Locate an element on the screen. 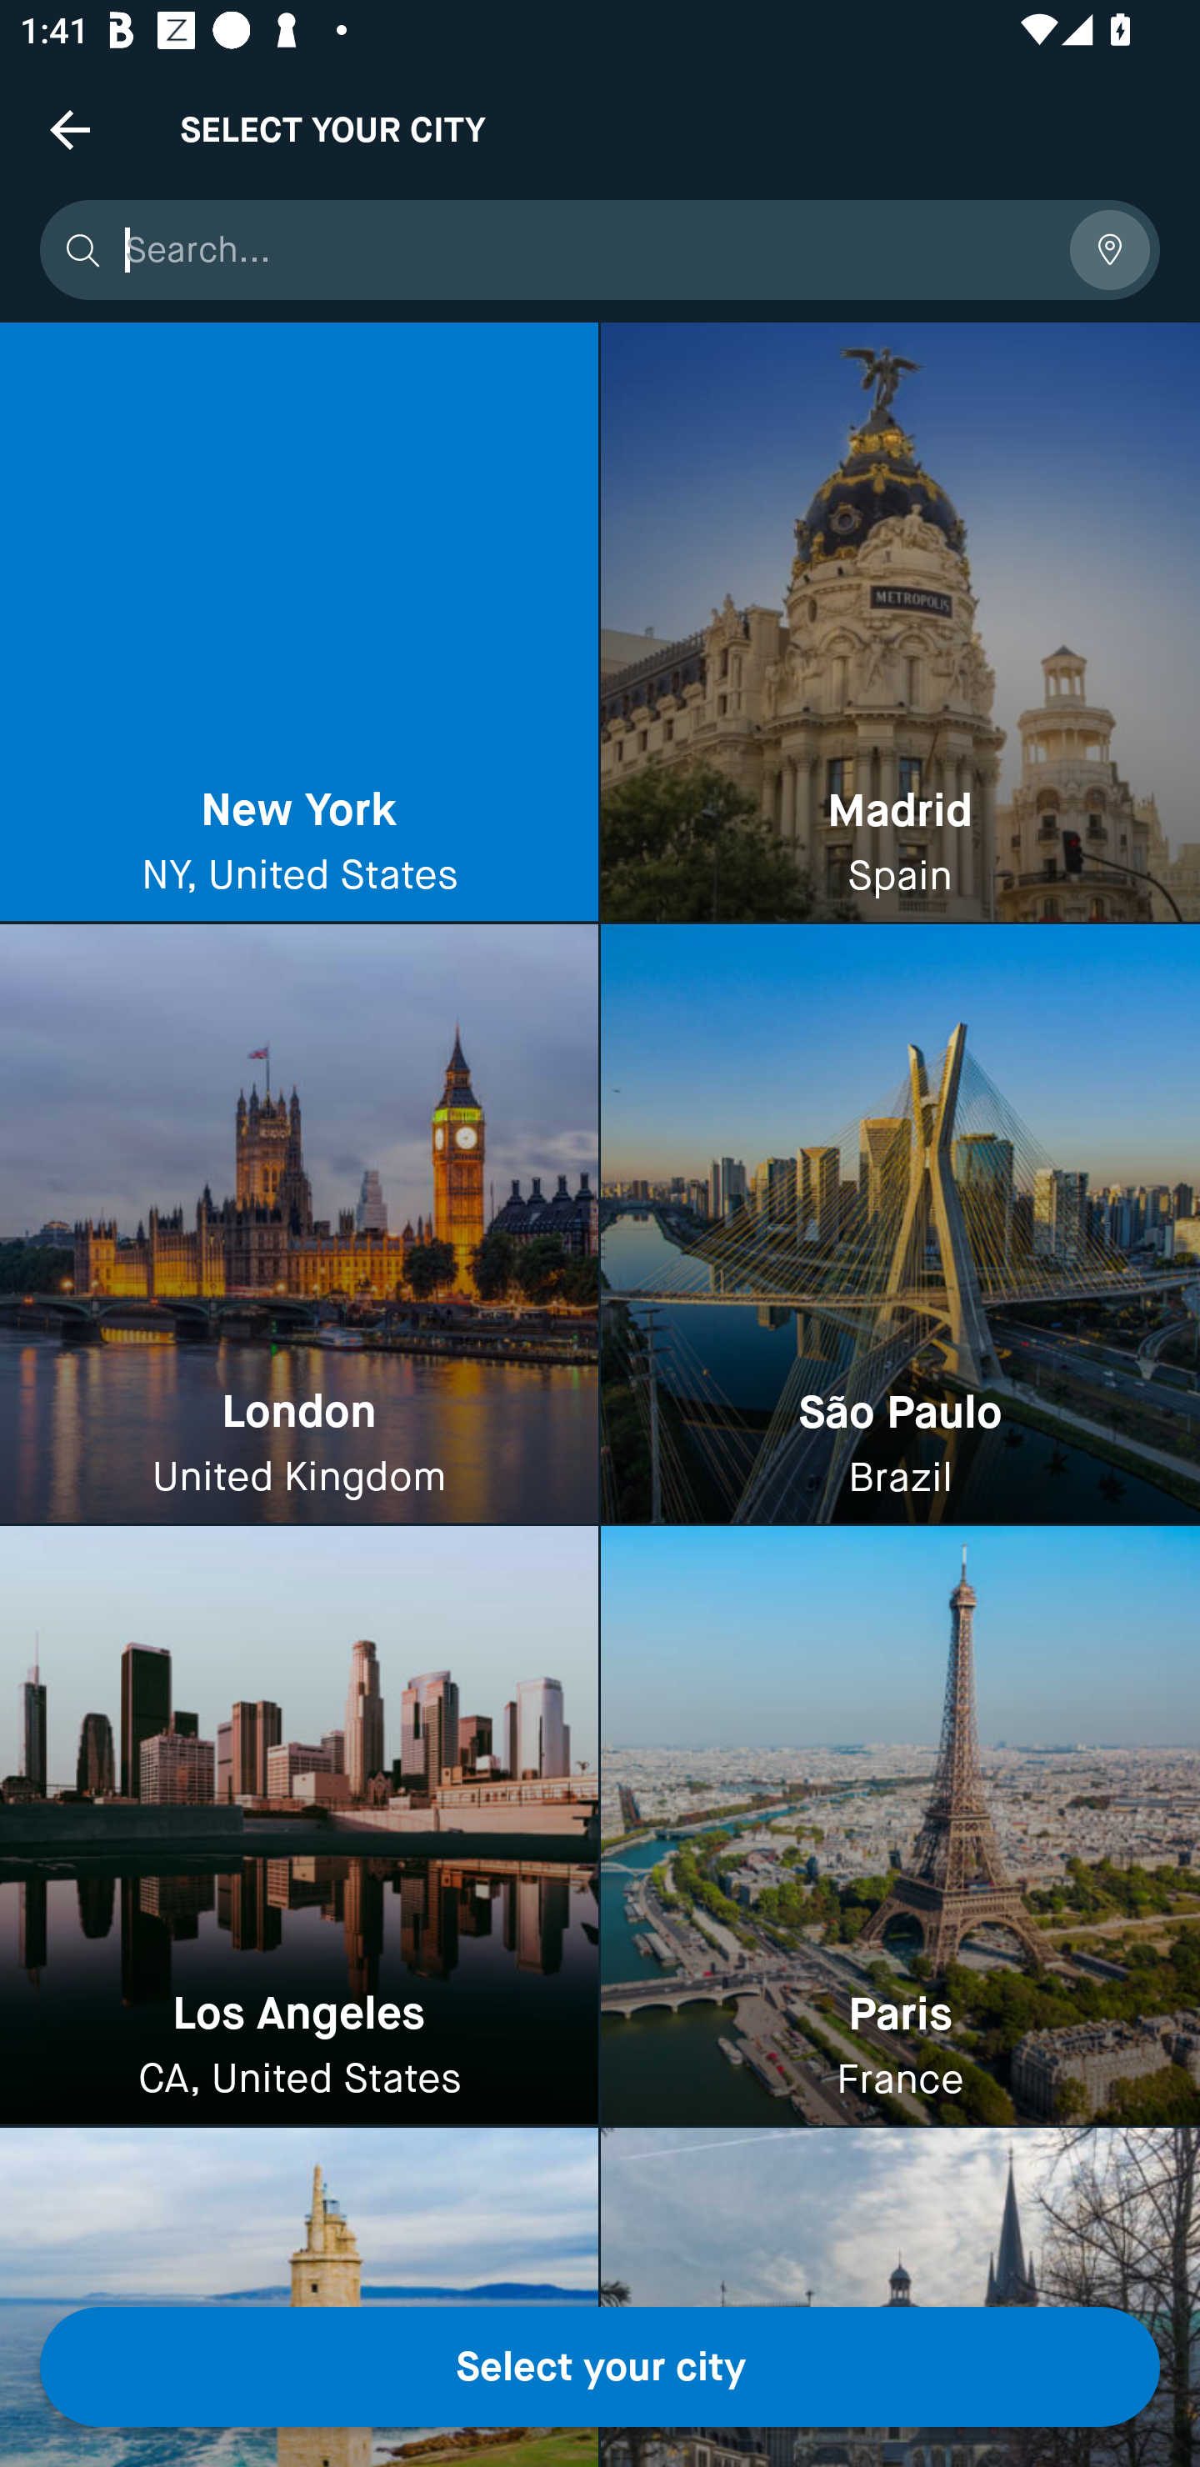 Image resolution: width=1200 pixels, height=2467 pixels. London United Kingdom is located at coordinates (299, 1225).